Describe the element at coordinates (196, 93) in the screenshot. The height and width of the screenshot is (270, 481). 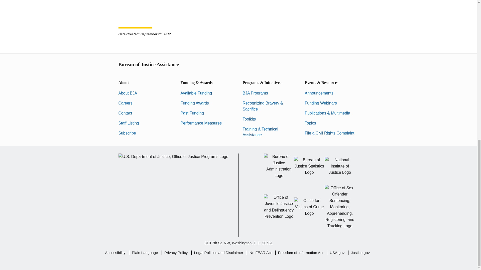
I see `Available Funding` at that location.